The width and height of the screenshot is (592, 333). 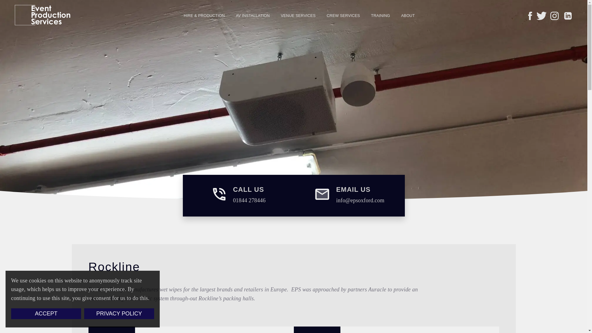 What do you see at coordinates (408, 15) in the screenshot?
I see `ABOUT` at bounding box center [408, 15].